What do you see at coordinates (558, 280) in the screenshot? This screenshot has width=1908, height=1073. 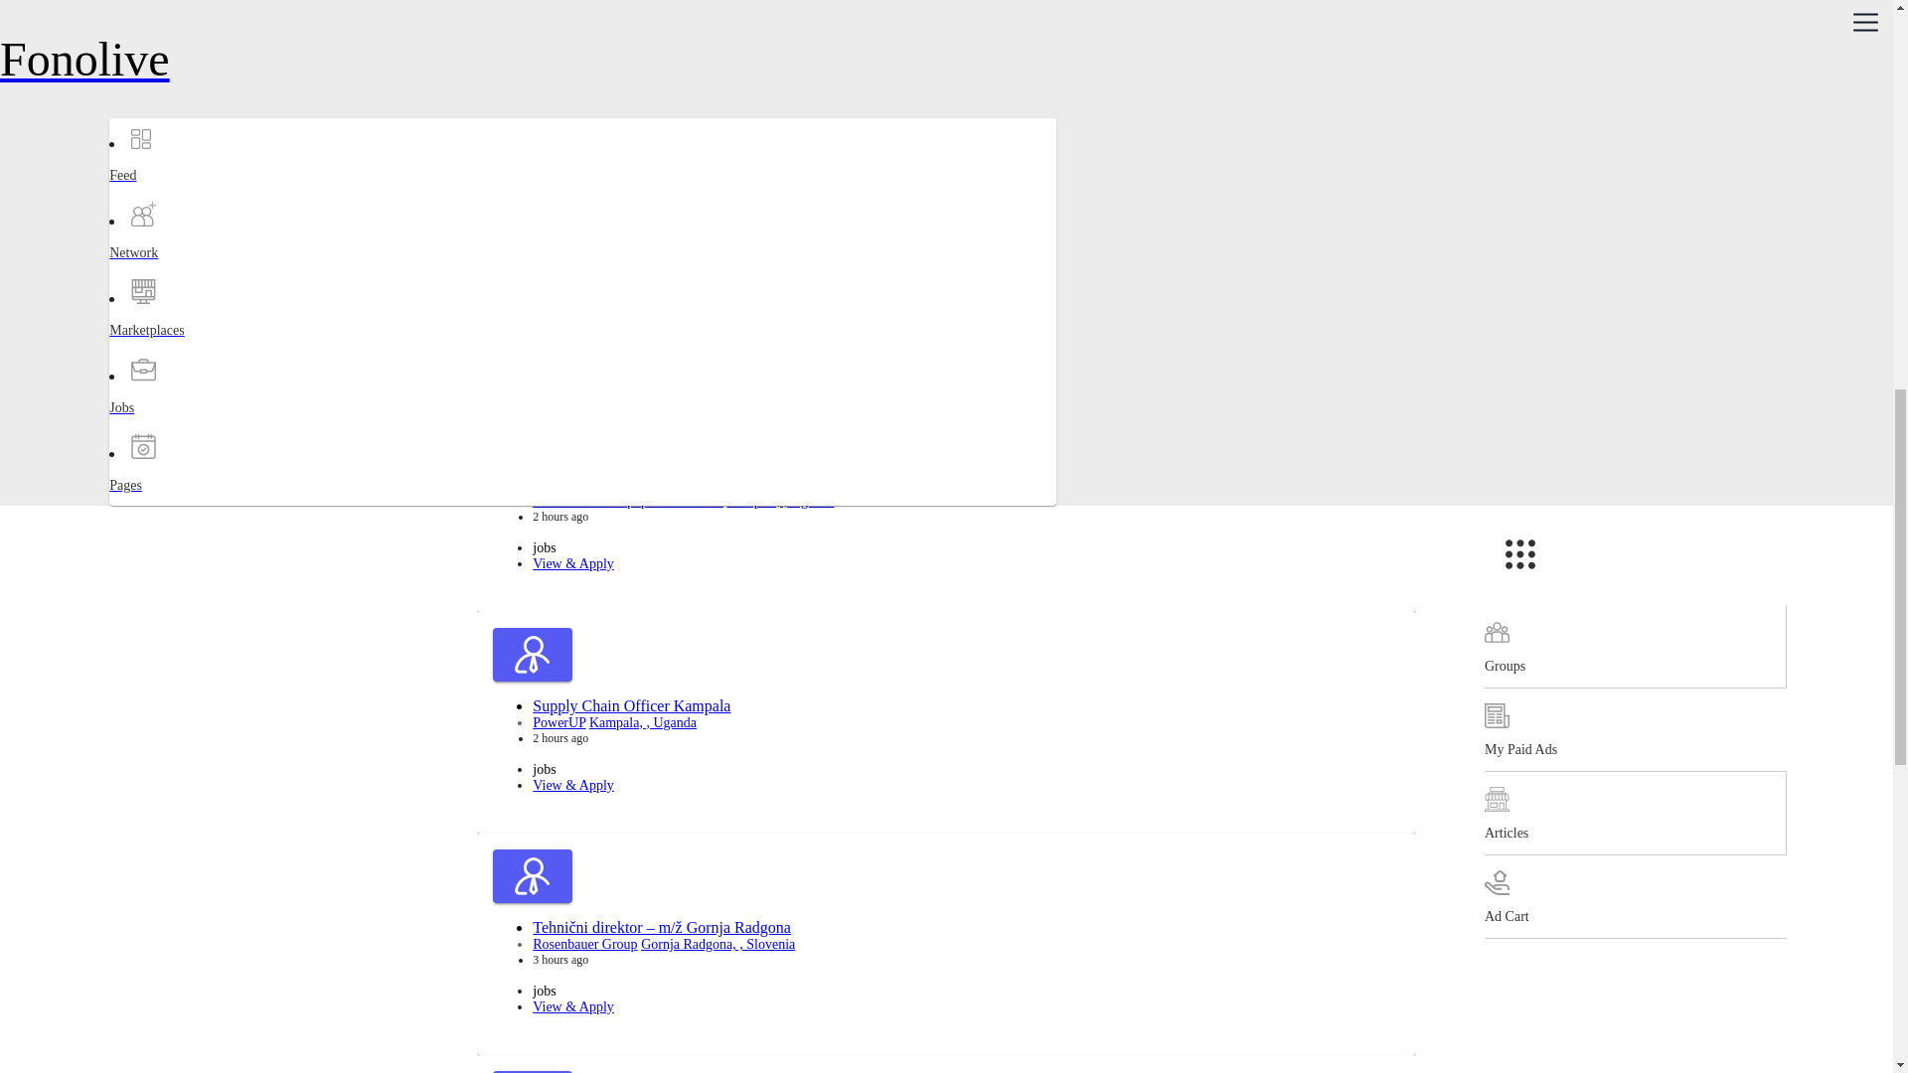 I see `PowerUP` at bounding box center [558, 280].